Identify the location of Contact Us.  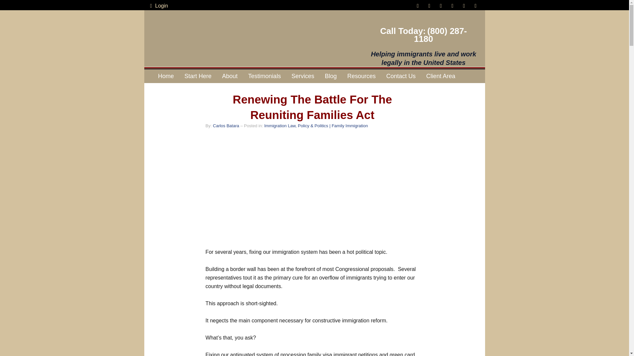
(401, 76).